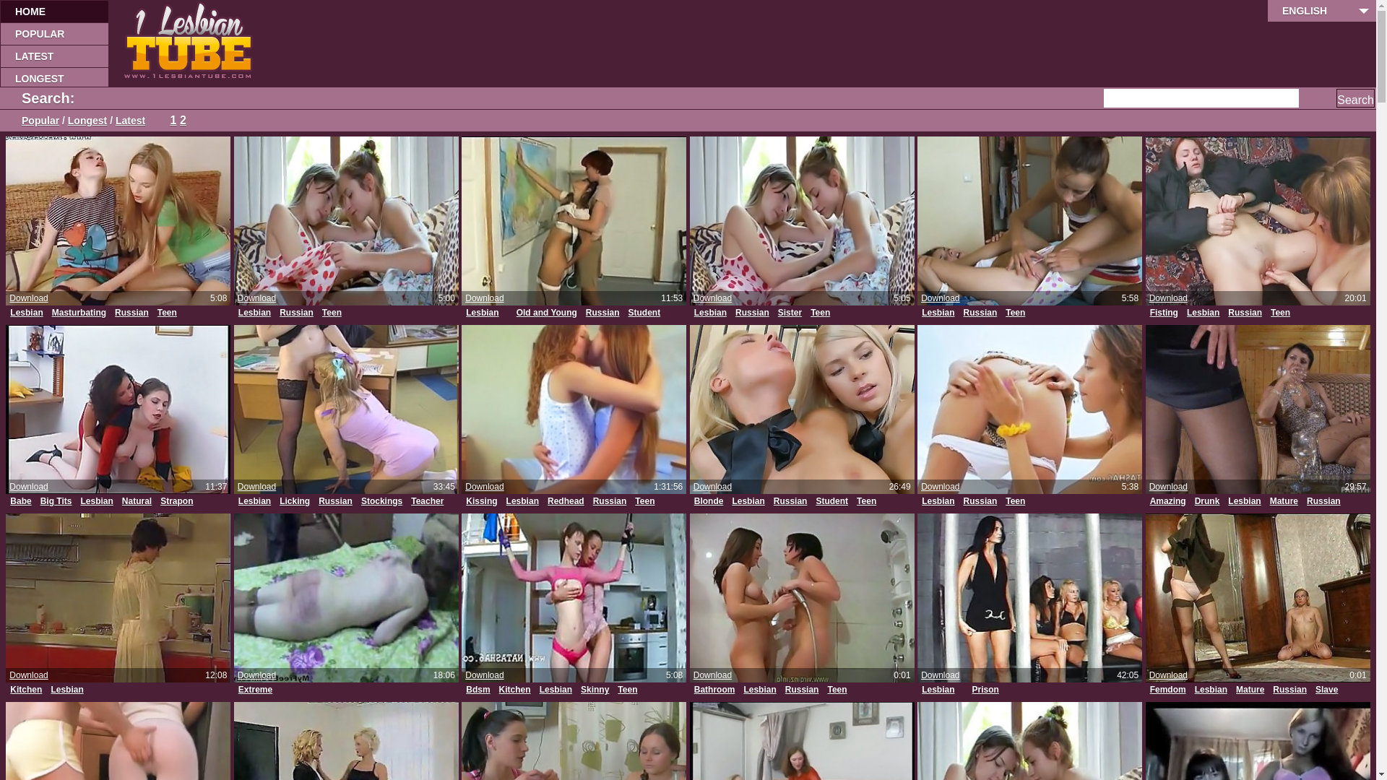 The height and width of the screenshot is (780, 1387). Describe the element at coordinates (1250, 690) in the screenshot. I see `Mature` at that location.